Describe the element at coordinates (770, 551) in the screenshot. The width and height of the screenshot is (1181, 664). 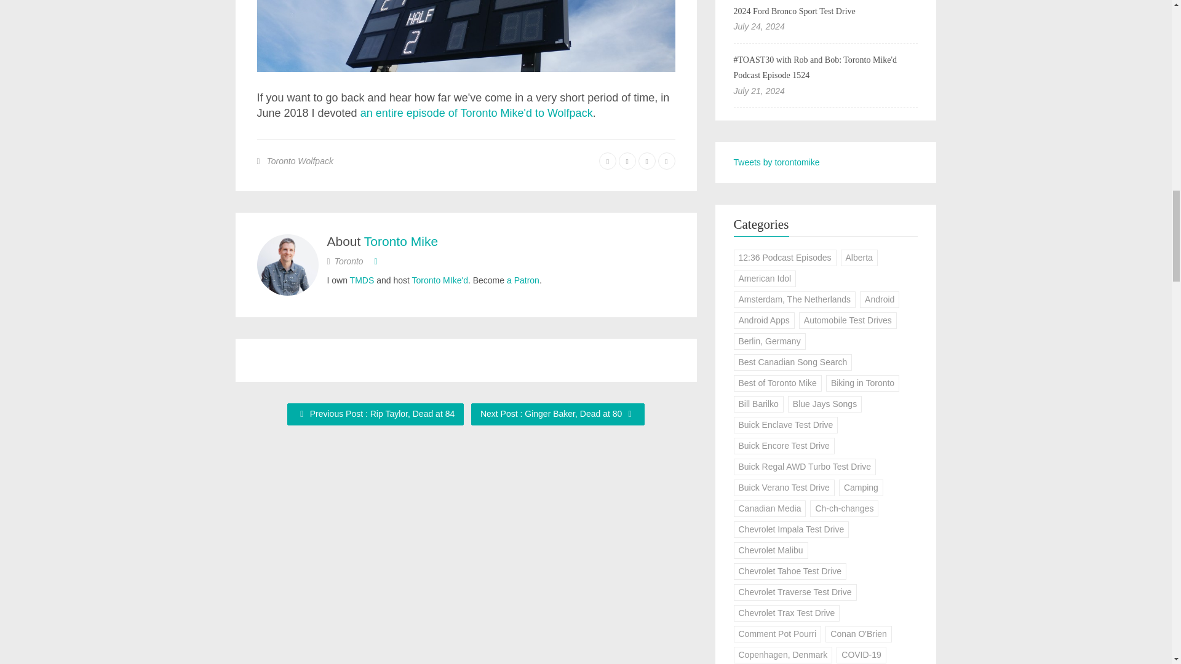
I see `Chevrolet Malibu` at that location.